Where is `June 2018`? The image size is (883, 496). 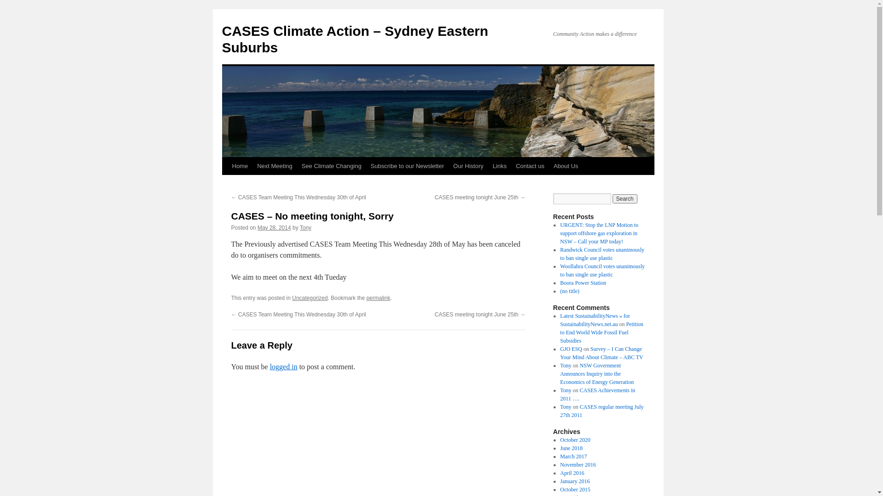
June 2018 is located at coordinates (571, 448).